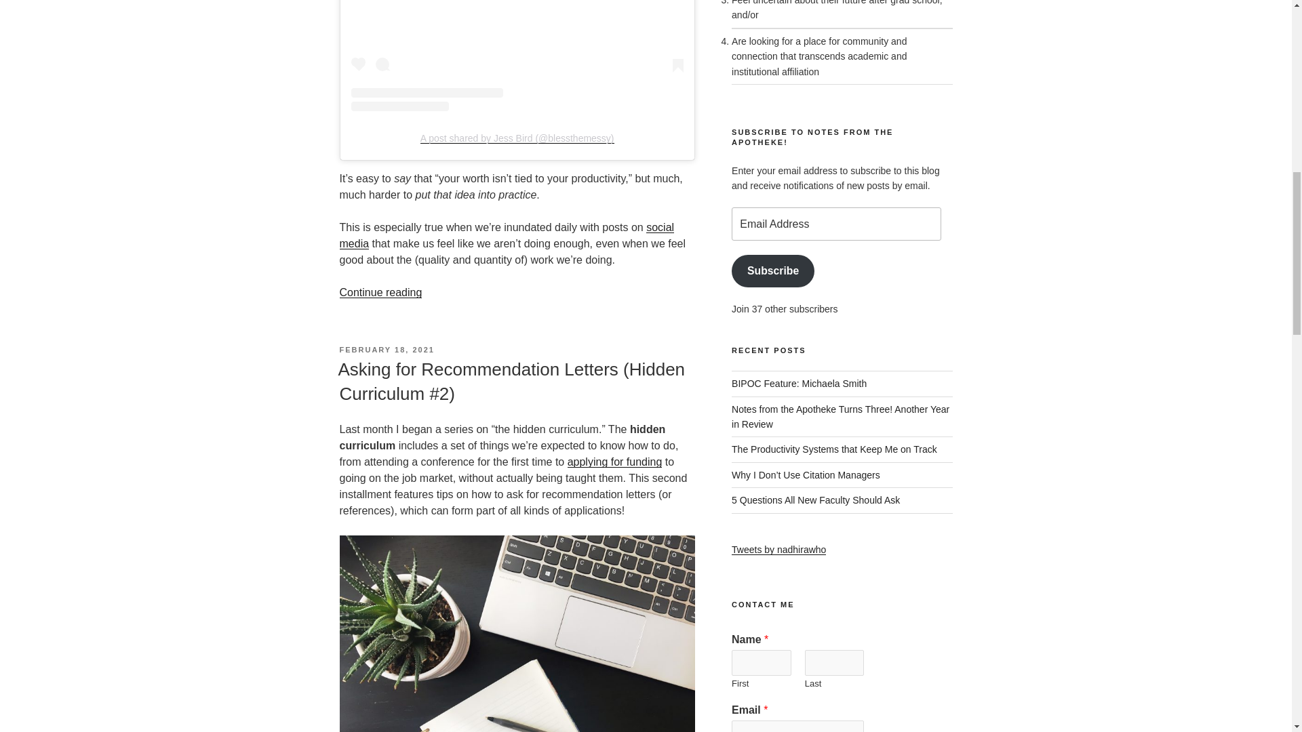 Image resolution: width=1302 pixels, height=732 pixels. I want to click on Subscribe, so click(773, 271).